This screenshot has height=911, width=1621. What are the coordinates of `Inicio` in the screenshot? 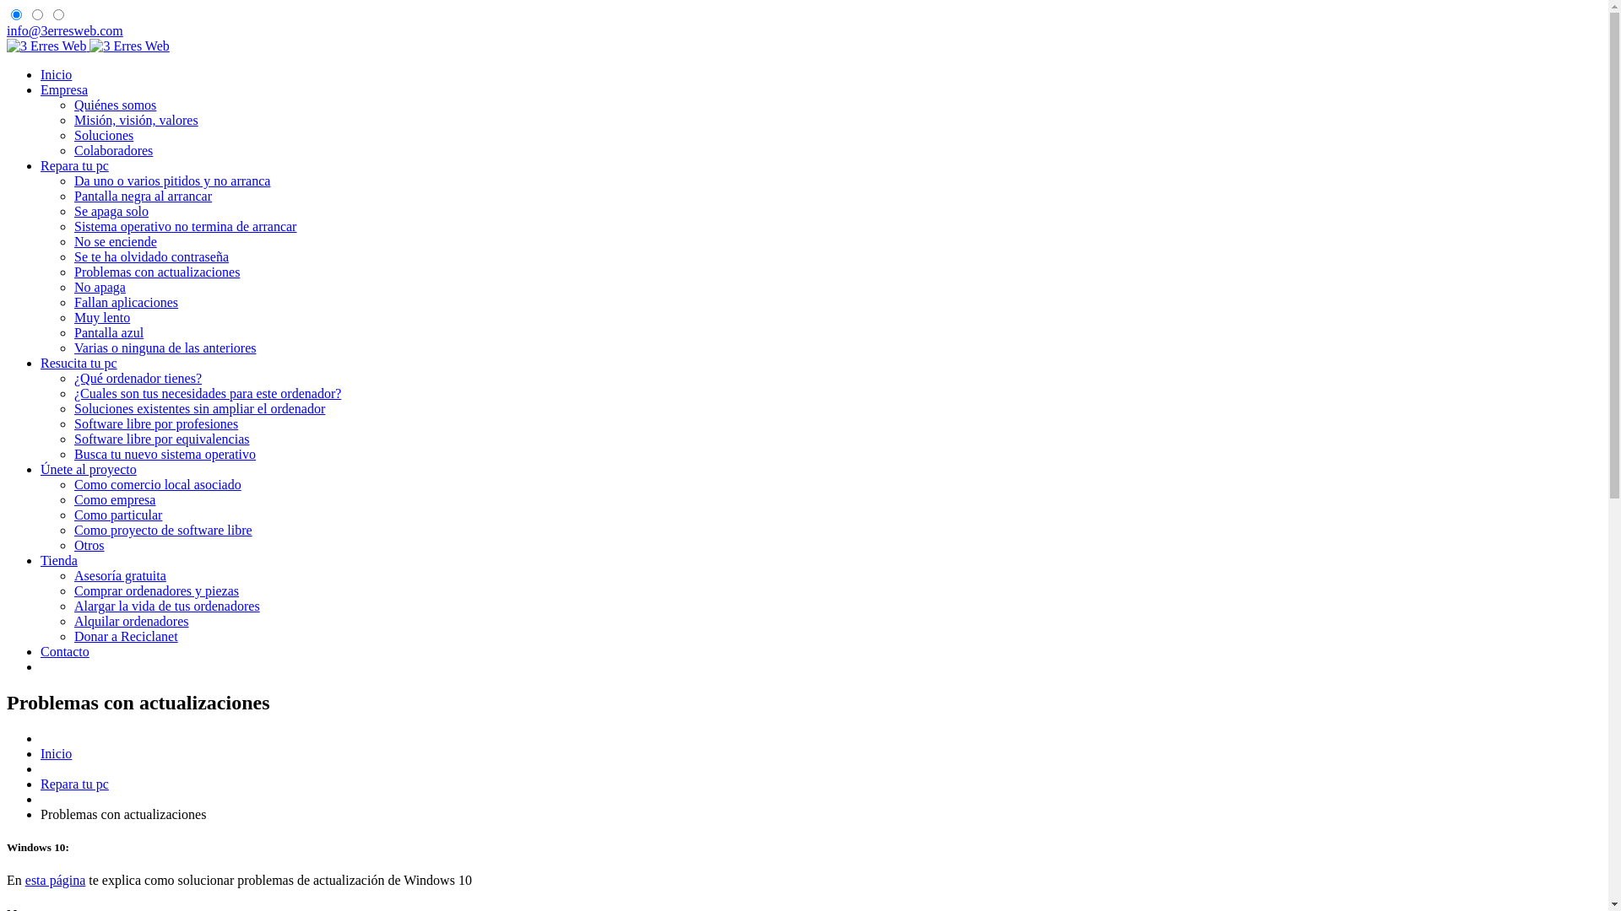 It's located at (56, 74).